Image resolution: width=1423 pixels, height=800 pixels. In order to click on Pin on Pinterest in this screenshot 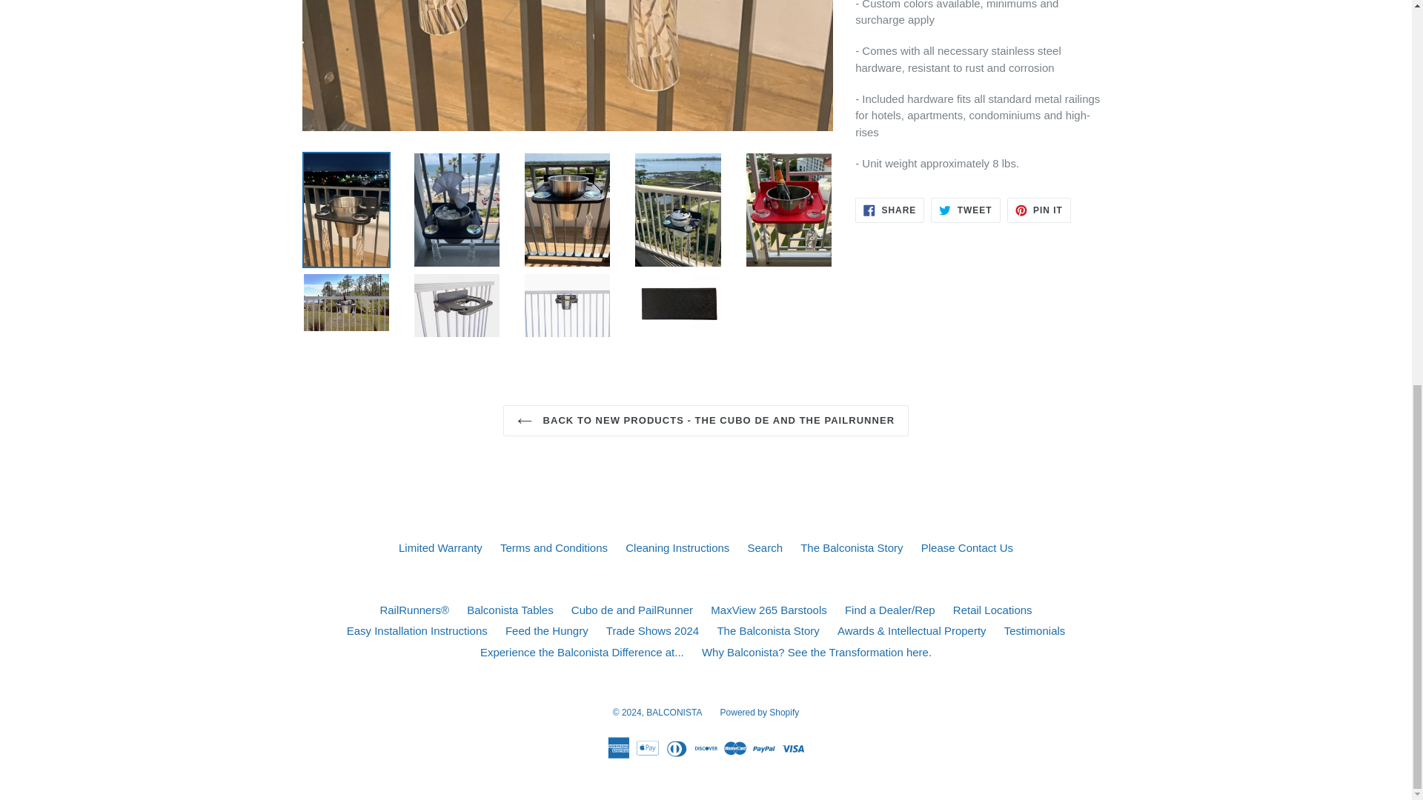, I will do `click(1039, 210)`.